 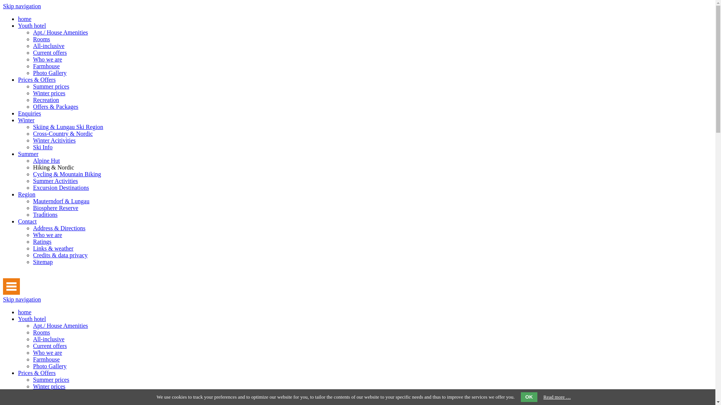 I want to click on Rooms, so click(x=41, y=39).